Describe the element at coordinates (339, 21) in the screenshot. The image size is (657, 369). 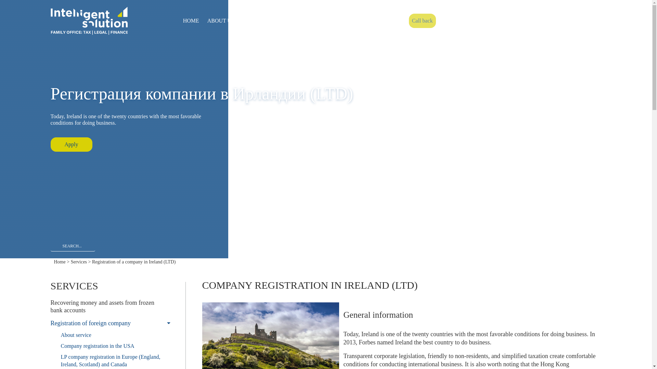
I see `CONTACTS` at that location.